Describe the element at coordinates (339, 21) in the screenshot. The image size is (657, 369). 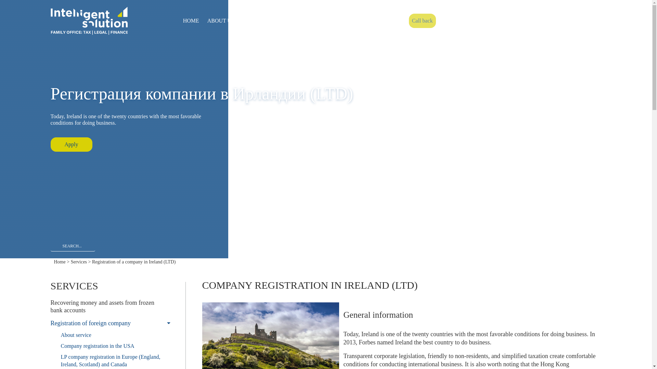
I see `CONTACTS` at that location.